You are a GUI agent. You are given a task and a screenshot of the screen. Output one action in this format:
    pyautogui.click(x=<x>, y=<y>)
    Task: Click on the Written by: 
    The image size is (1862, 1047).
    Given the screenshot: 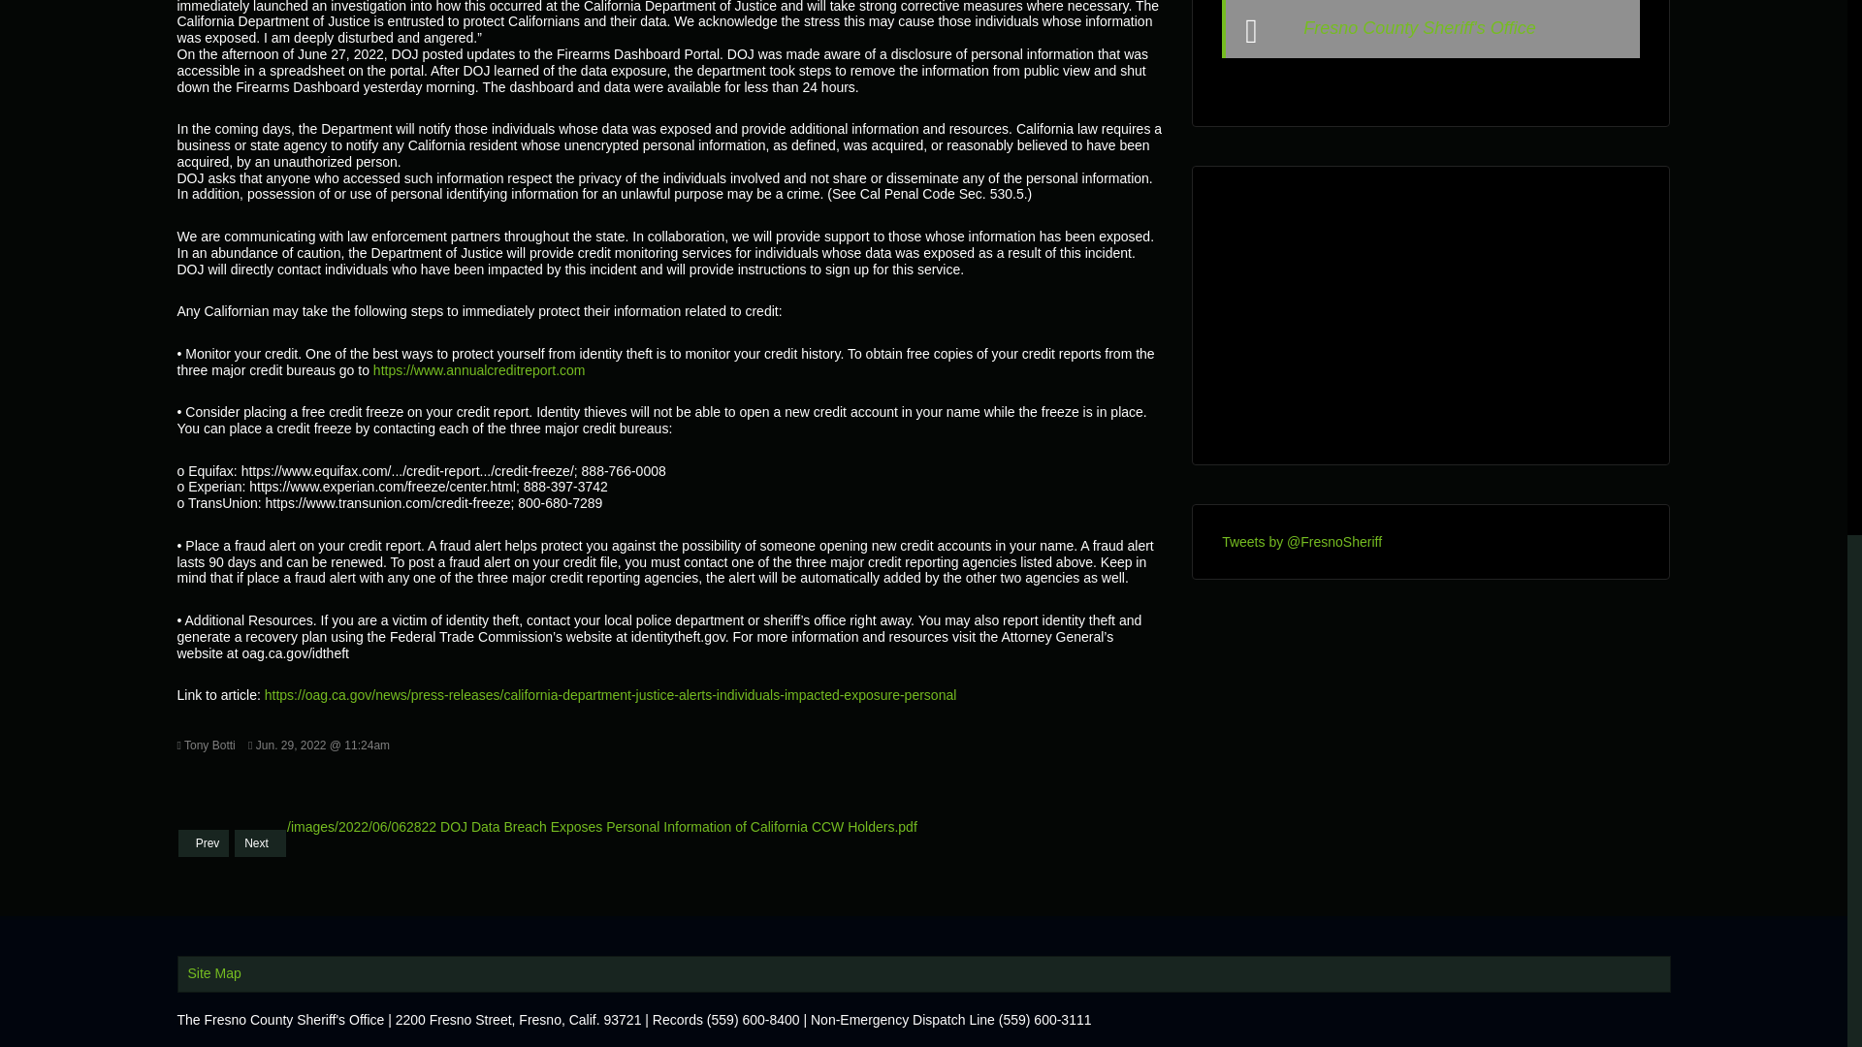 What is the action you would take?
    pyautogui.click(x=206, y=745)
    